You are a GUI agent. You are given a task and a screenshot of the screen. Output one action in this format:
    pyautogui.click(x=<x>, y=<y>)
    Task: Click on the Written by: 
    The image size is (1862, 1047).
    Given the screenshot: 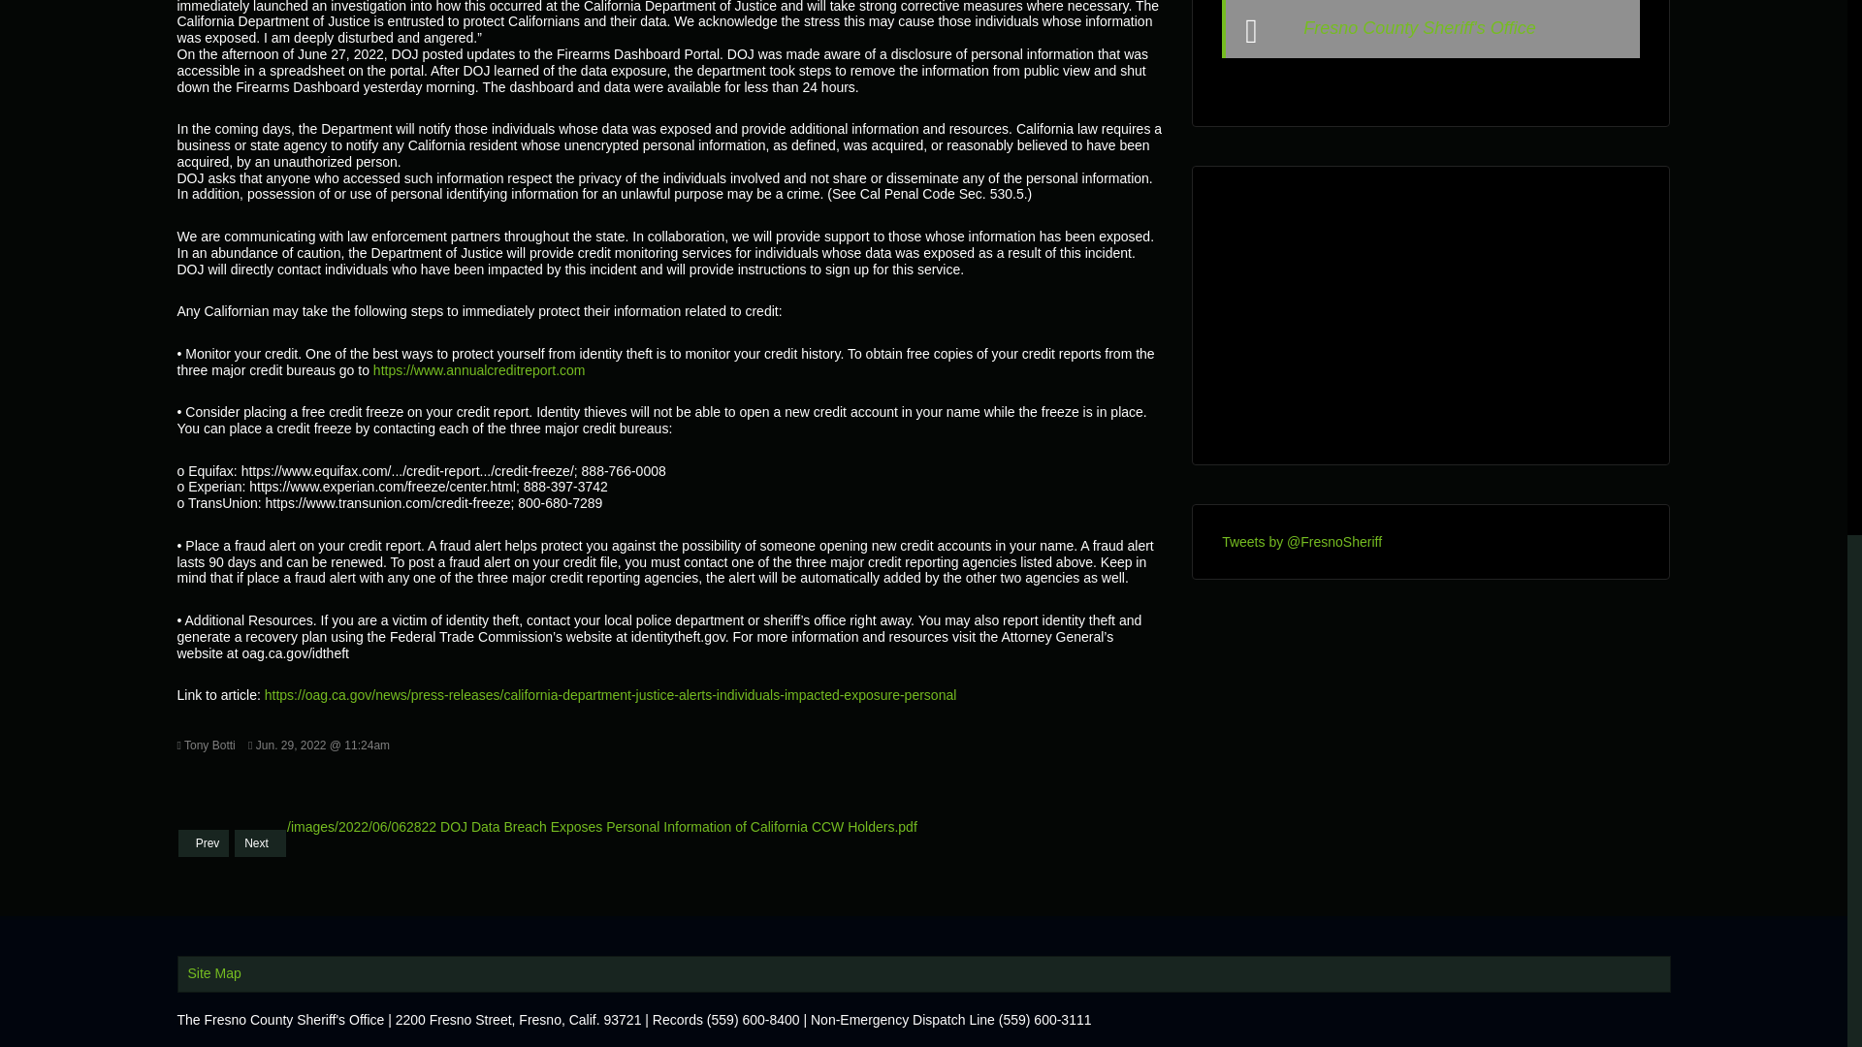 What is the action you would take?
    pyautogui.click(x=206, y=745)
    